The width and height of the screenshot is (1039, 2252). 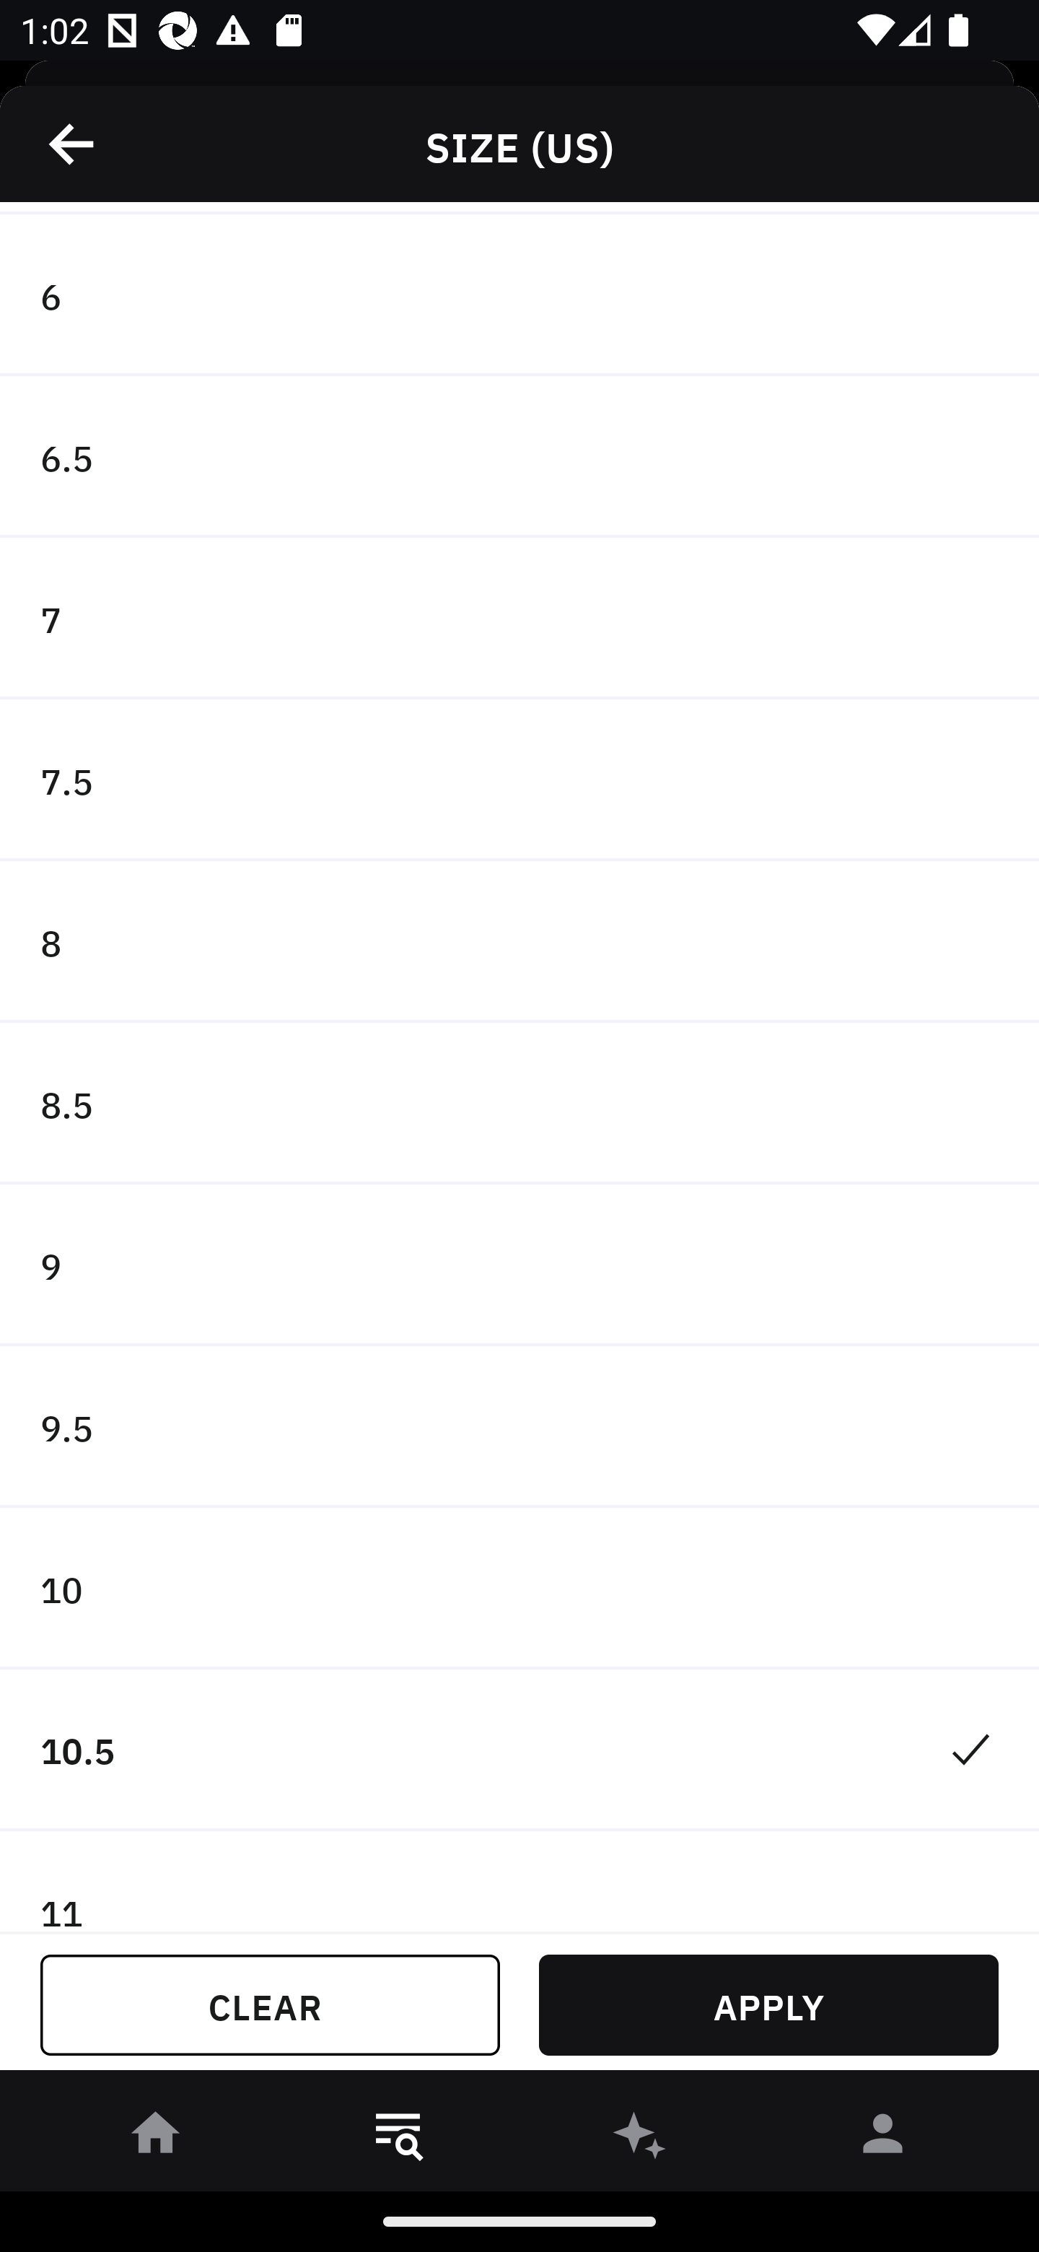 I want to click on 10, so click(x=519, y=1588).